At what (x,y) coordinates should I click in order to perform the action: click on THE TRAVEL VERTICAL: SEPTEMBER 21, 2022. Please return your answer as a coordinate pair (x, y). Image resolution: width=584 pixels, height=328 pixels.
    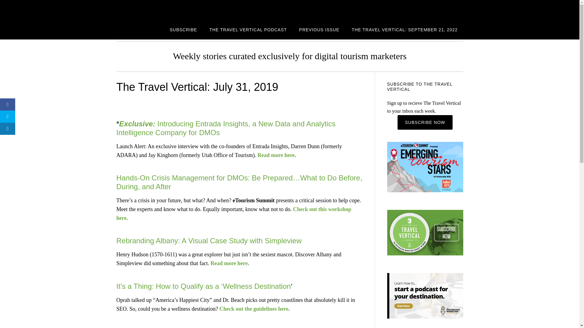
    Looking at the image, I should click on (405, 29).